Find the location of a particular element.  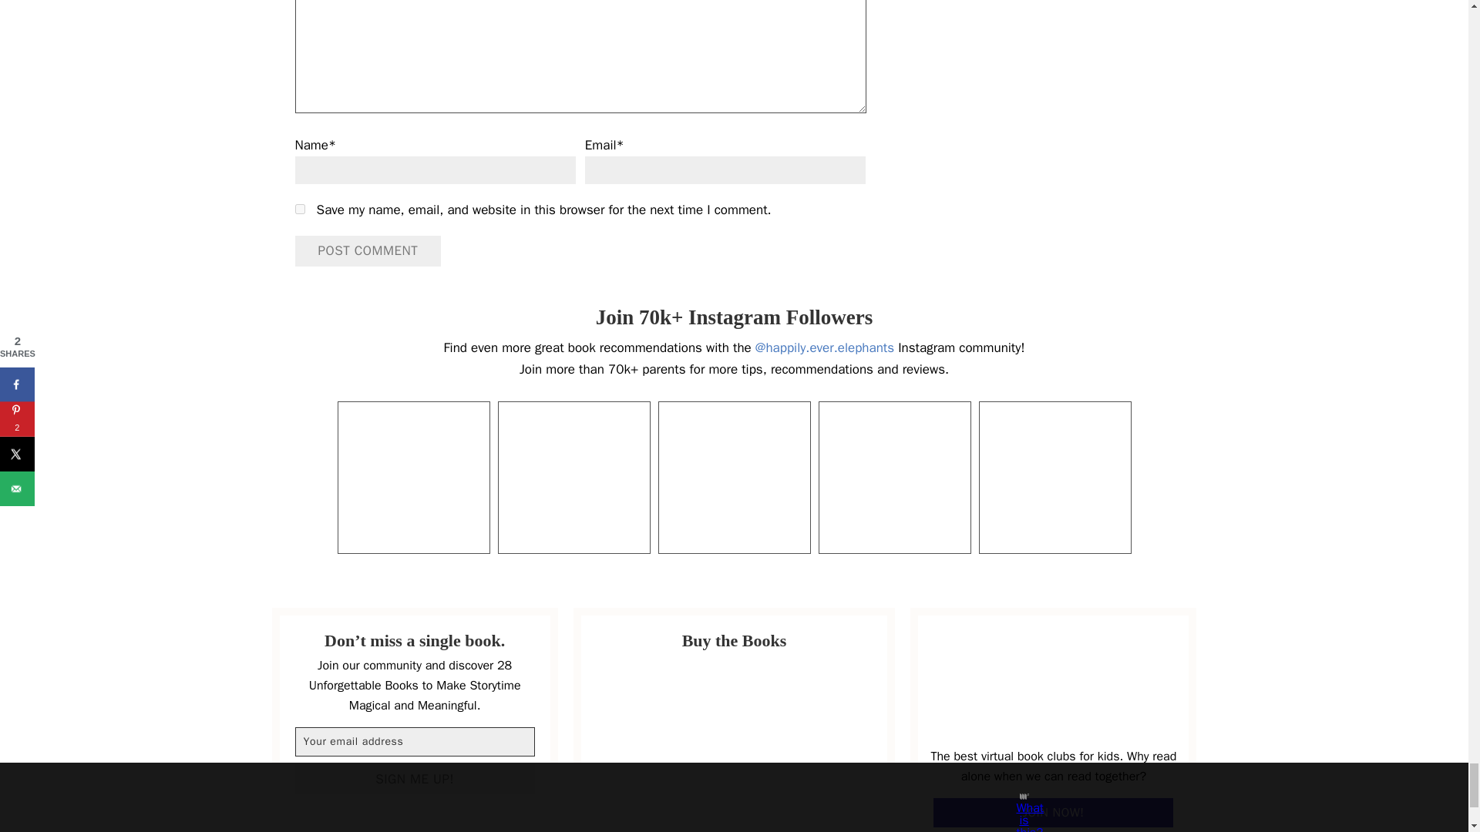

yes is located at coordinates (299, 208).